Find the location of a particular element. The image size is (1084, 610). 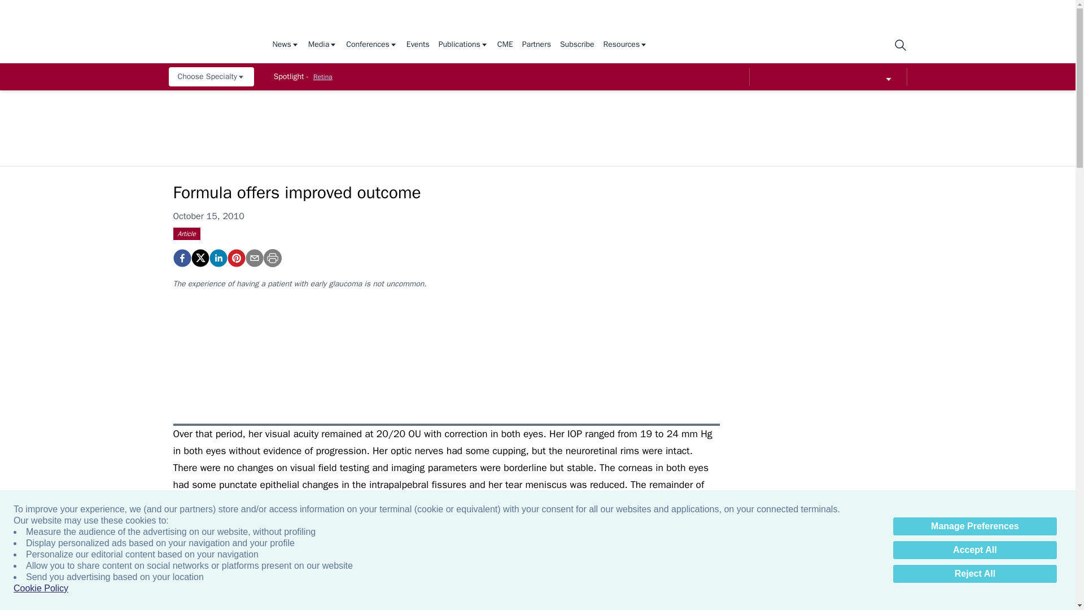

Formula offers improved outcome is located at coordinates (235, 258).